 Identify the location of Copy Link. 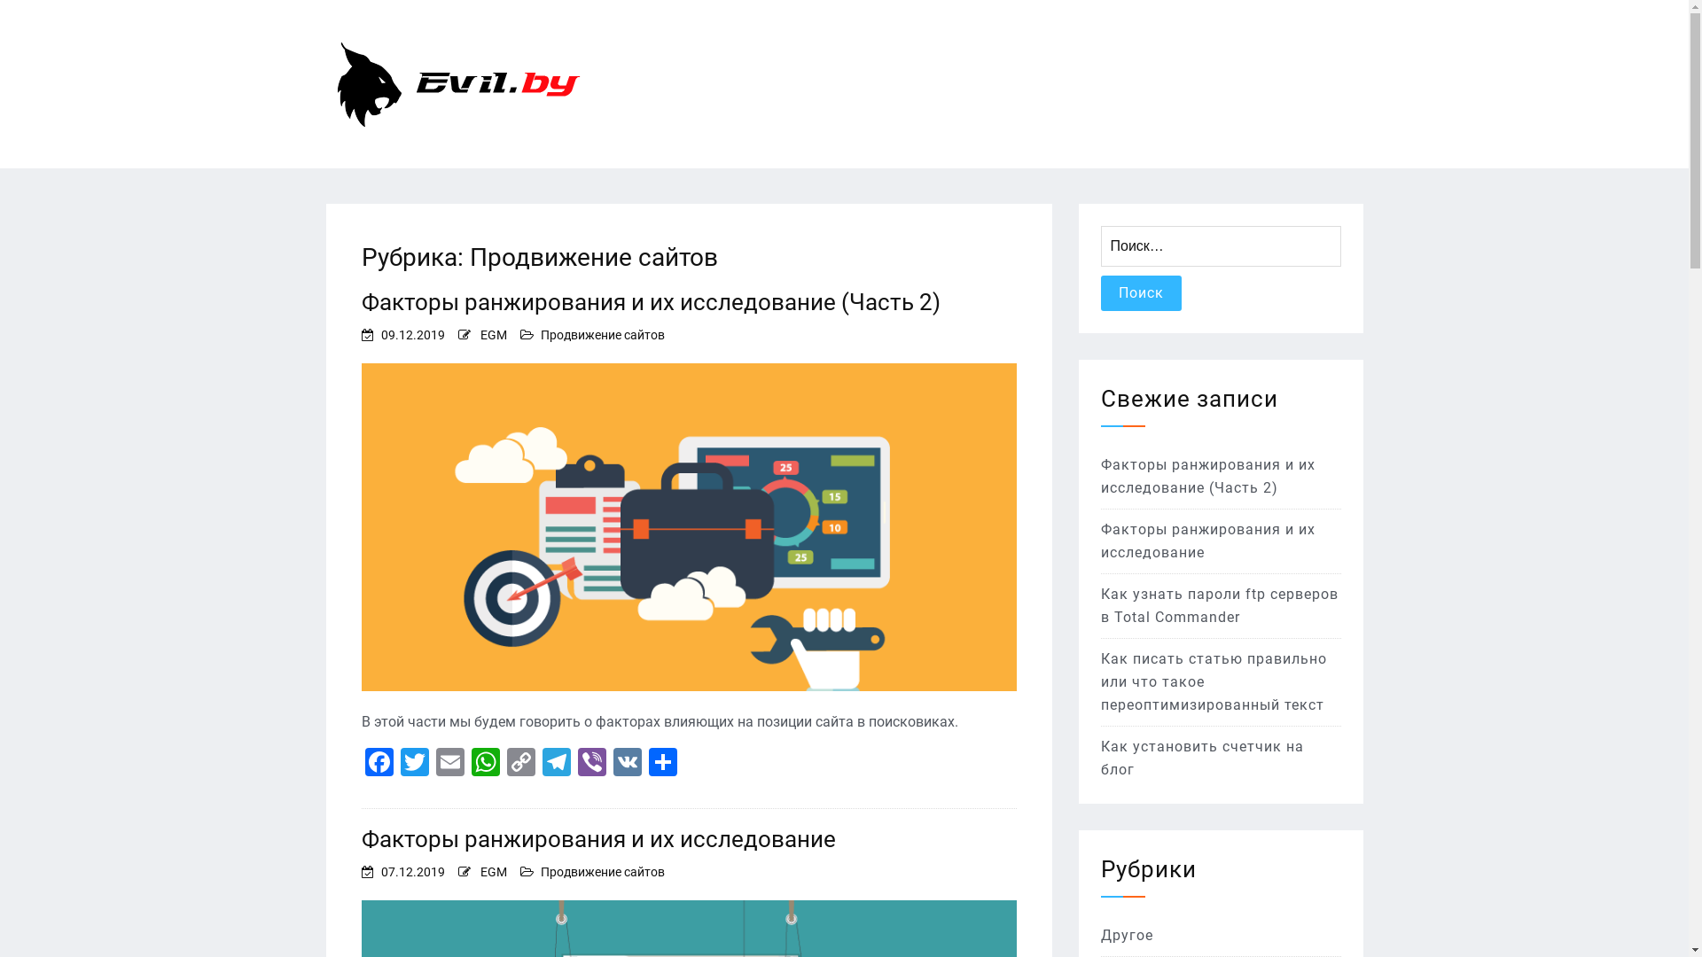
(521, 764).